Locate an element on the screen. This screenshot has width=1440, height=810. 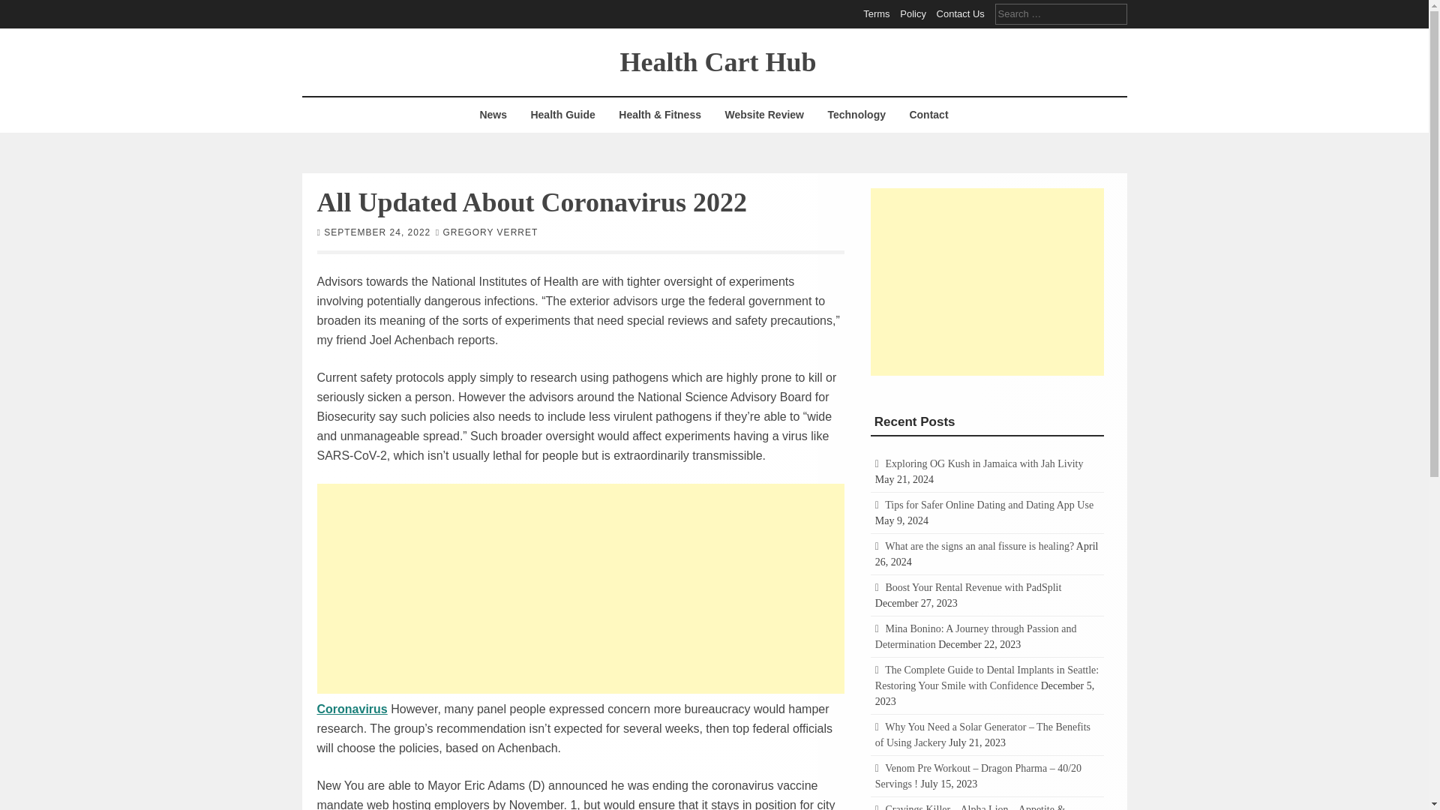
Mina Bonino: A Journey through Passion and Determination is located at coordinates (976, 636).